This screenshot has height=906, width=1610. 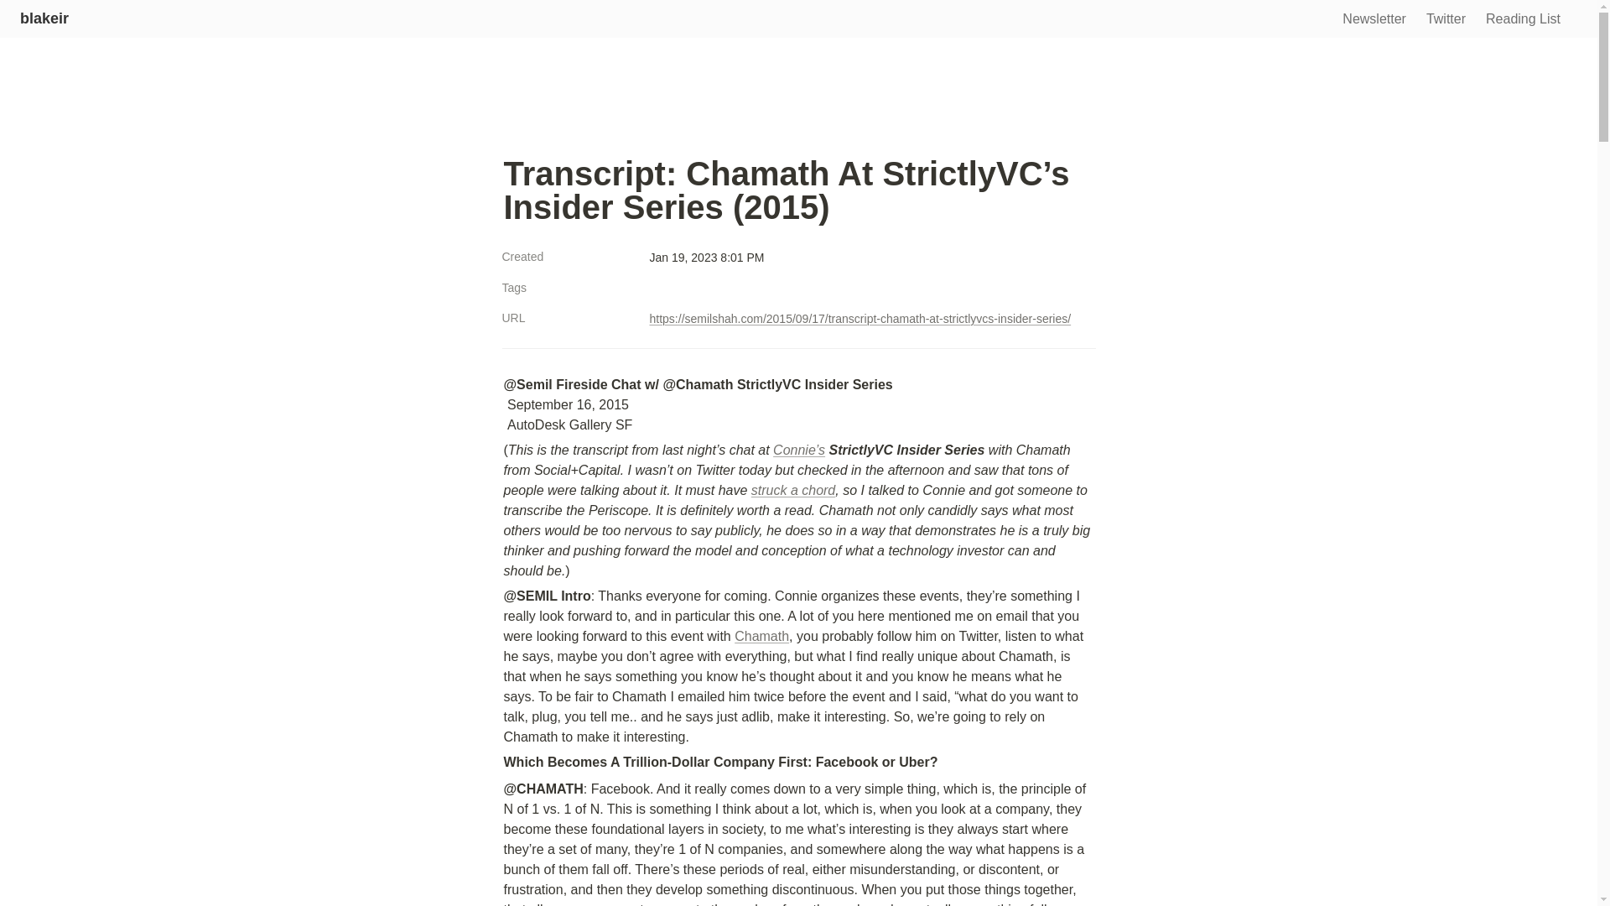 What do you see at coordinates (1523, 20) in the screenshot?
I see `Reading List` at bounding box center [1523, 20].